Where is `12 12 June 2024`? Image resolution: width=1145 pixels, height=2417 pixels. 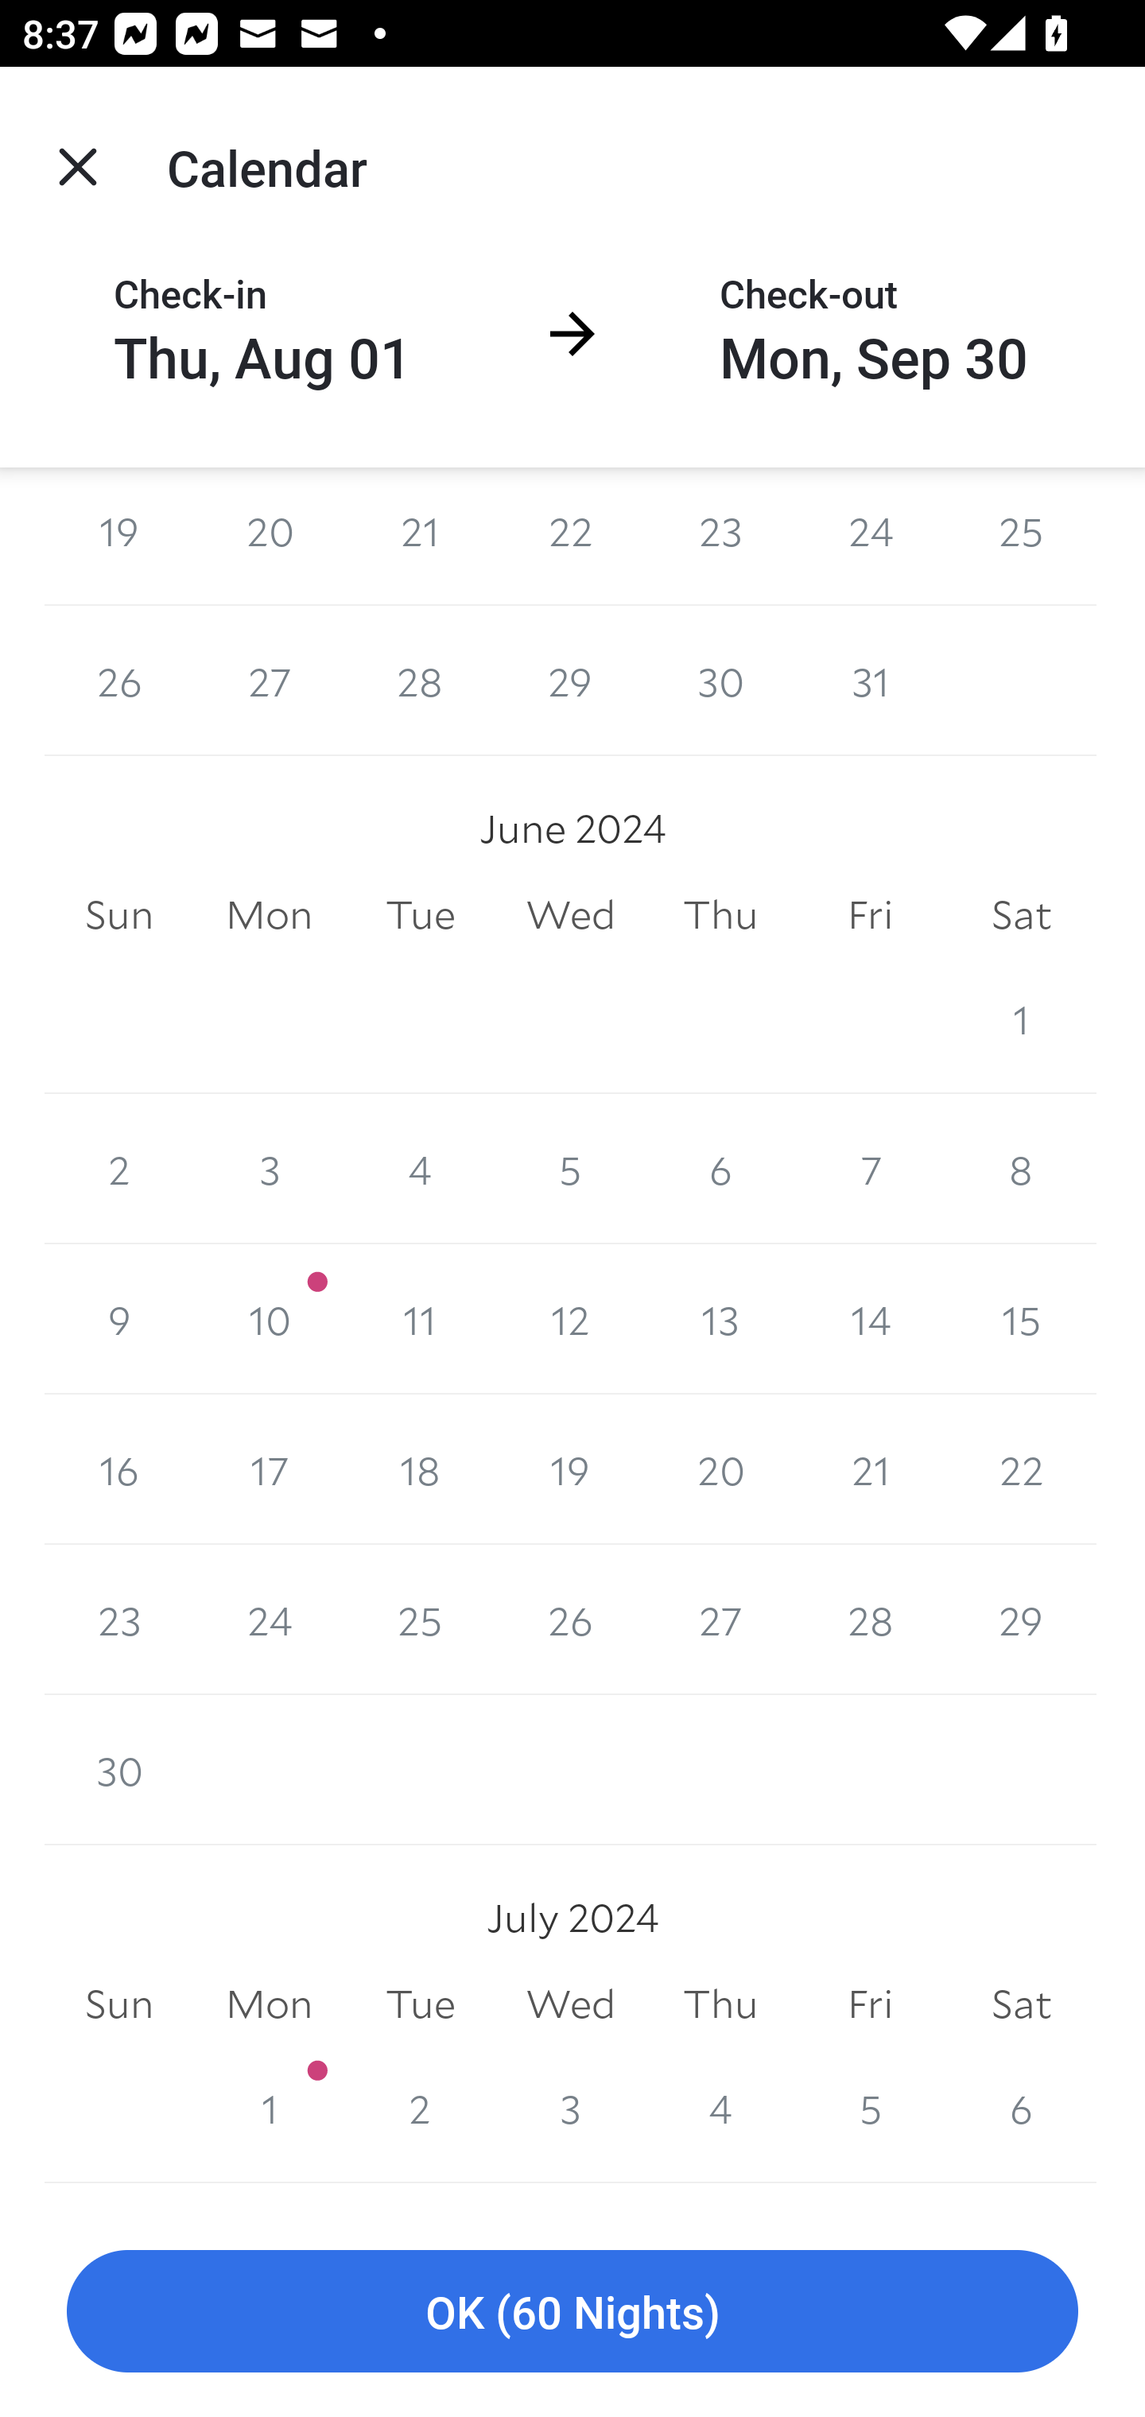
12 12 June 2024 is located at coordinates (571, 1320).